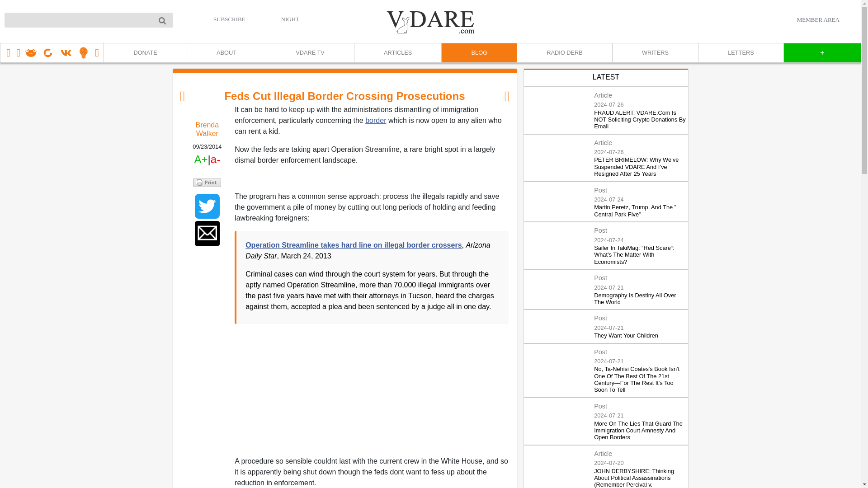 The image size is (868, 488). I want to click on Share to Twitter, so click(207, 206).